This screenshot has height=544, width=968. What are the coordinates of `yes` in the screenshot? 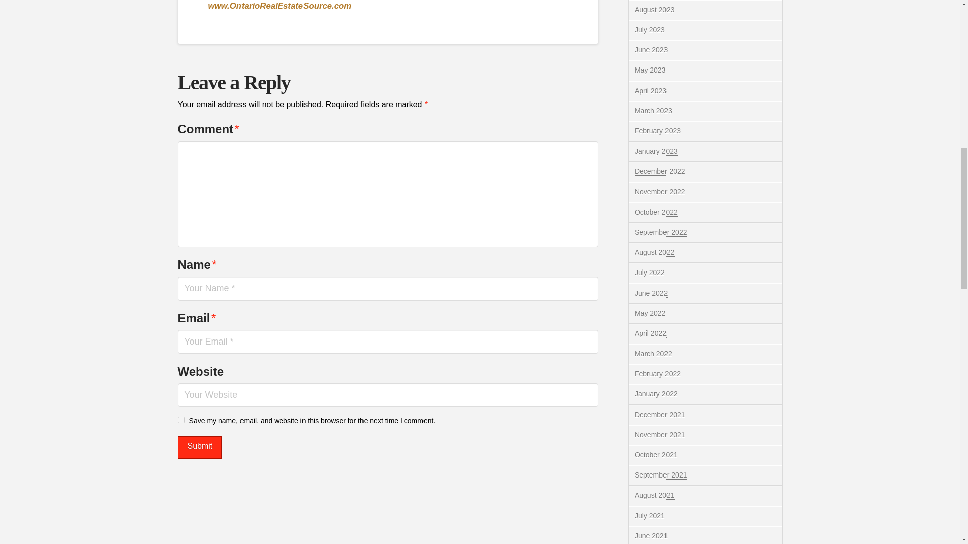 It's located at (180, 420).